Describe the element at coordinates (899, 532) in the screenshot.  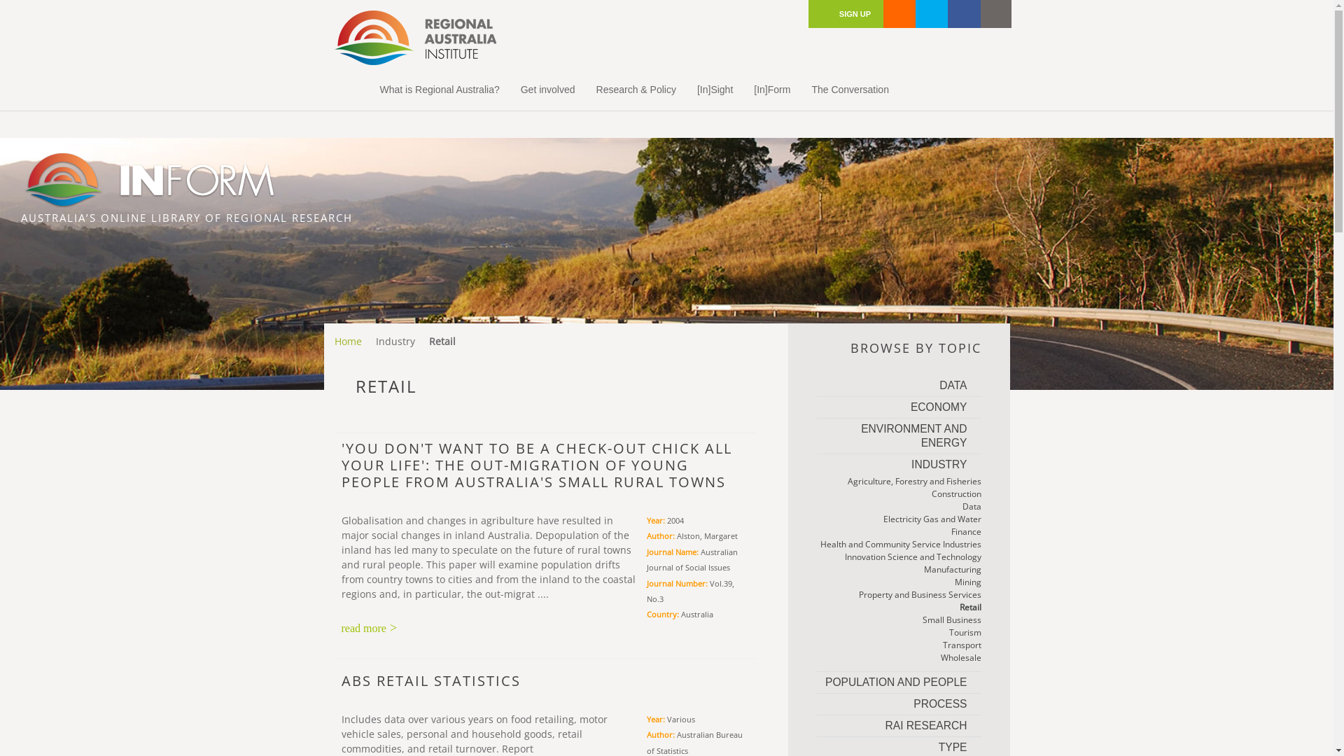
I see `Finance` at that location.